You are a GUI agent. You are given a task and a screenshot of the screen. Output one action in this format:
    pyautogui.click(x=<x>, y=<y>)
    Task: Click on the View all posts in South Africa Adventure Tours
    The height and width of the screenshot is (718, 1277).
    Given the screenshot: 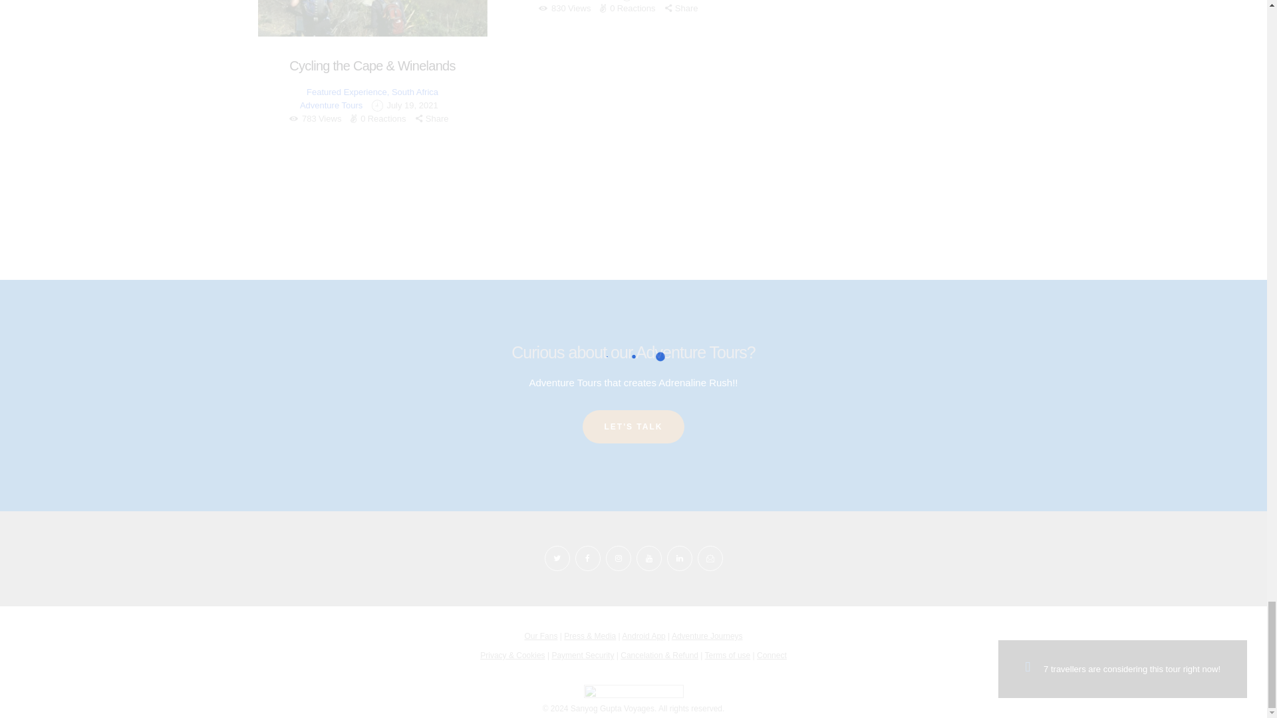 What is the action you would take?
    pyautogui.click(x=368, y=98)
    